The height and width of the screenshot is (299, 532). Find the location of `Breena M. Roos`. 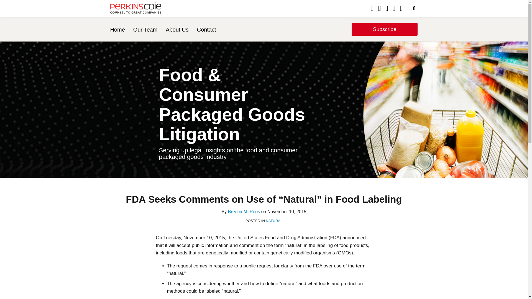

Breena M. Roos is located at coordinates (244, 212).